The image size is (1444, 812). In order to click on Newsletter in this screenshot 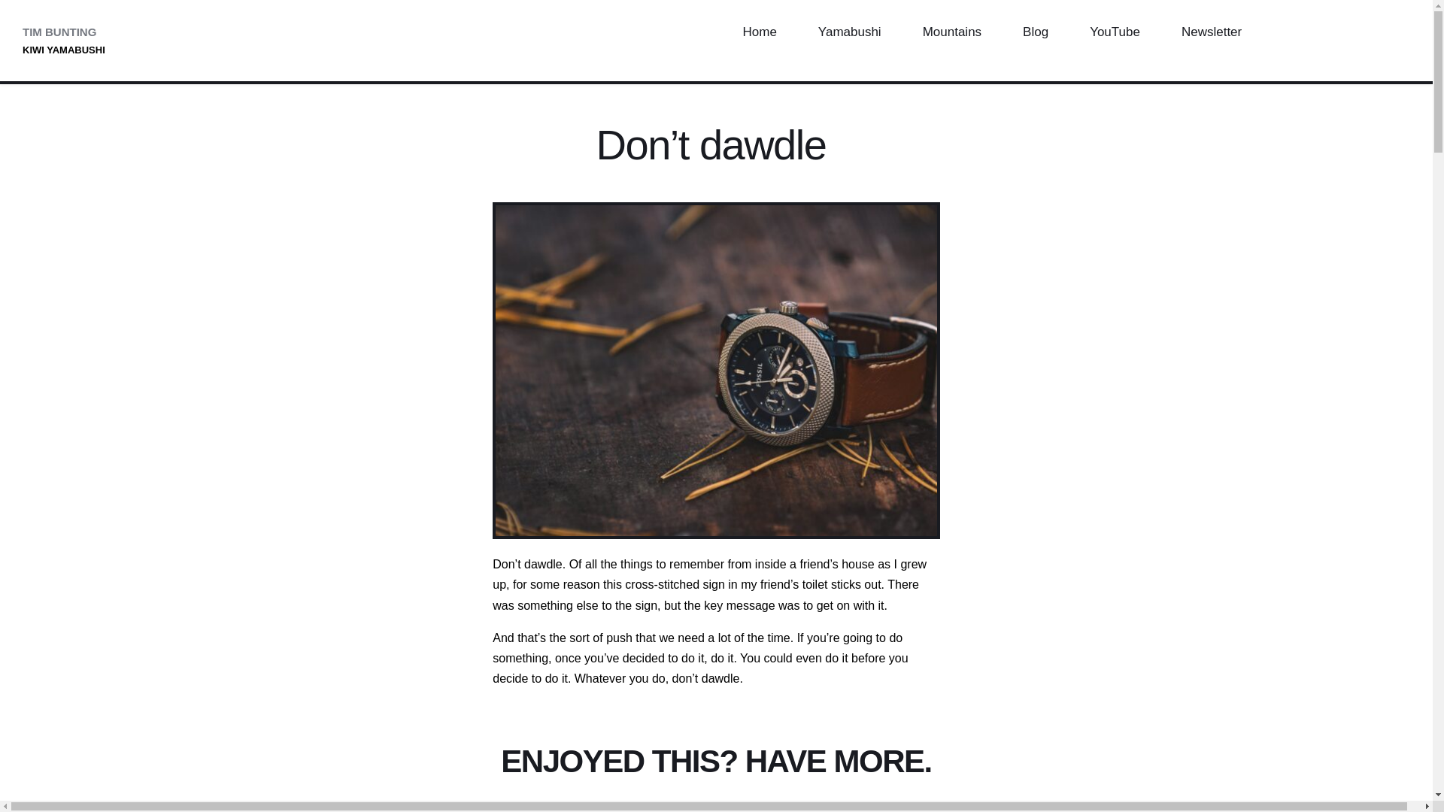, I will do `click(1211, 32)`.